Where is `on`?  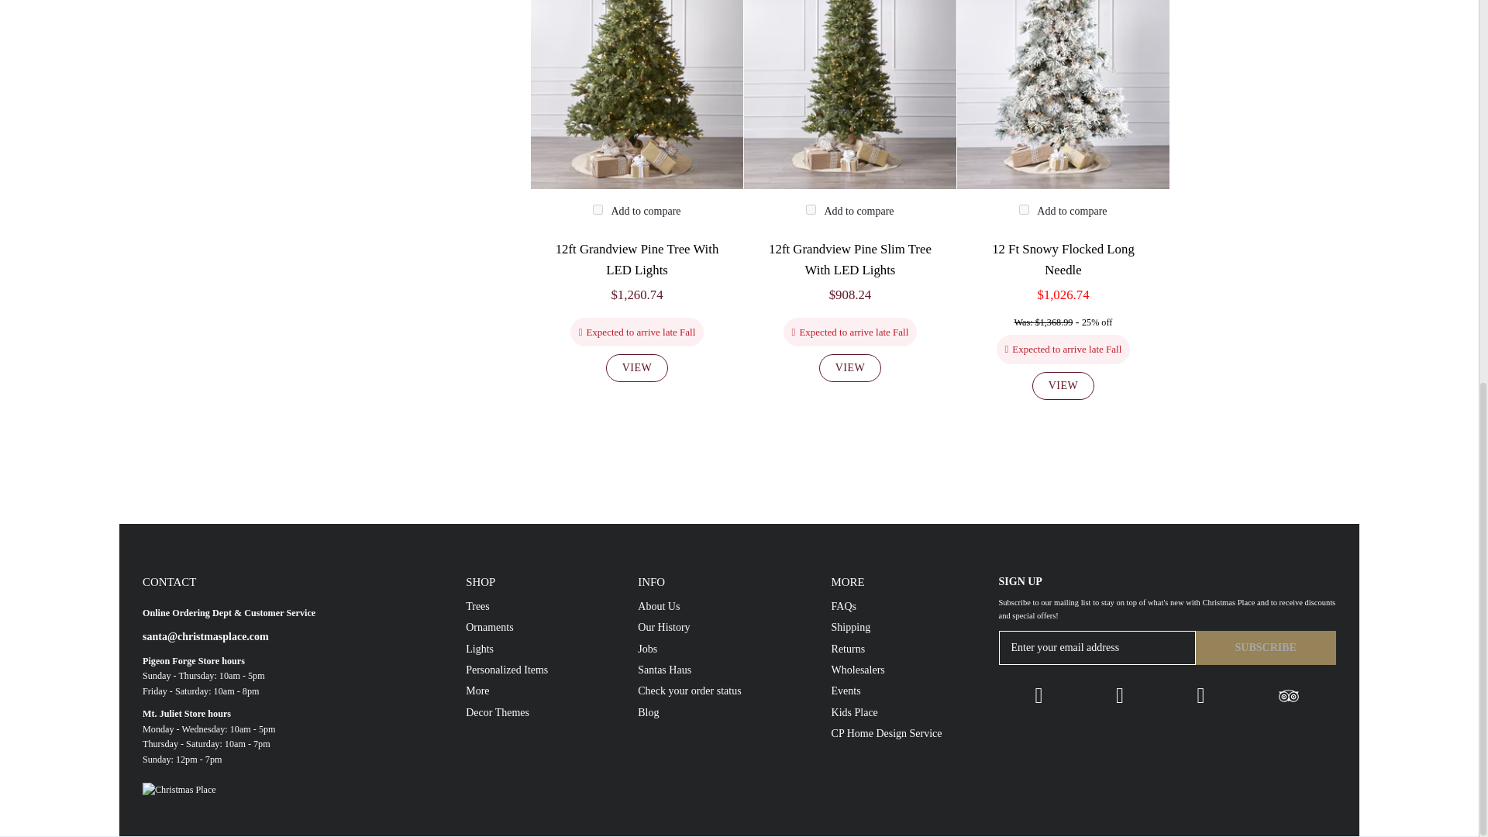
on is located at coordinates (1025, 209).